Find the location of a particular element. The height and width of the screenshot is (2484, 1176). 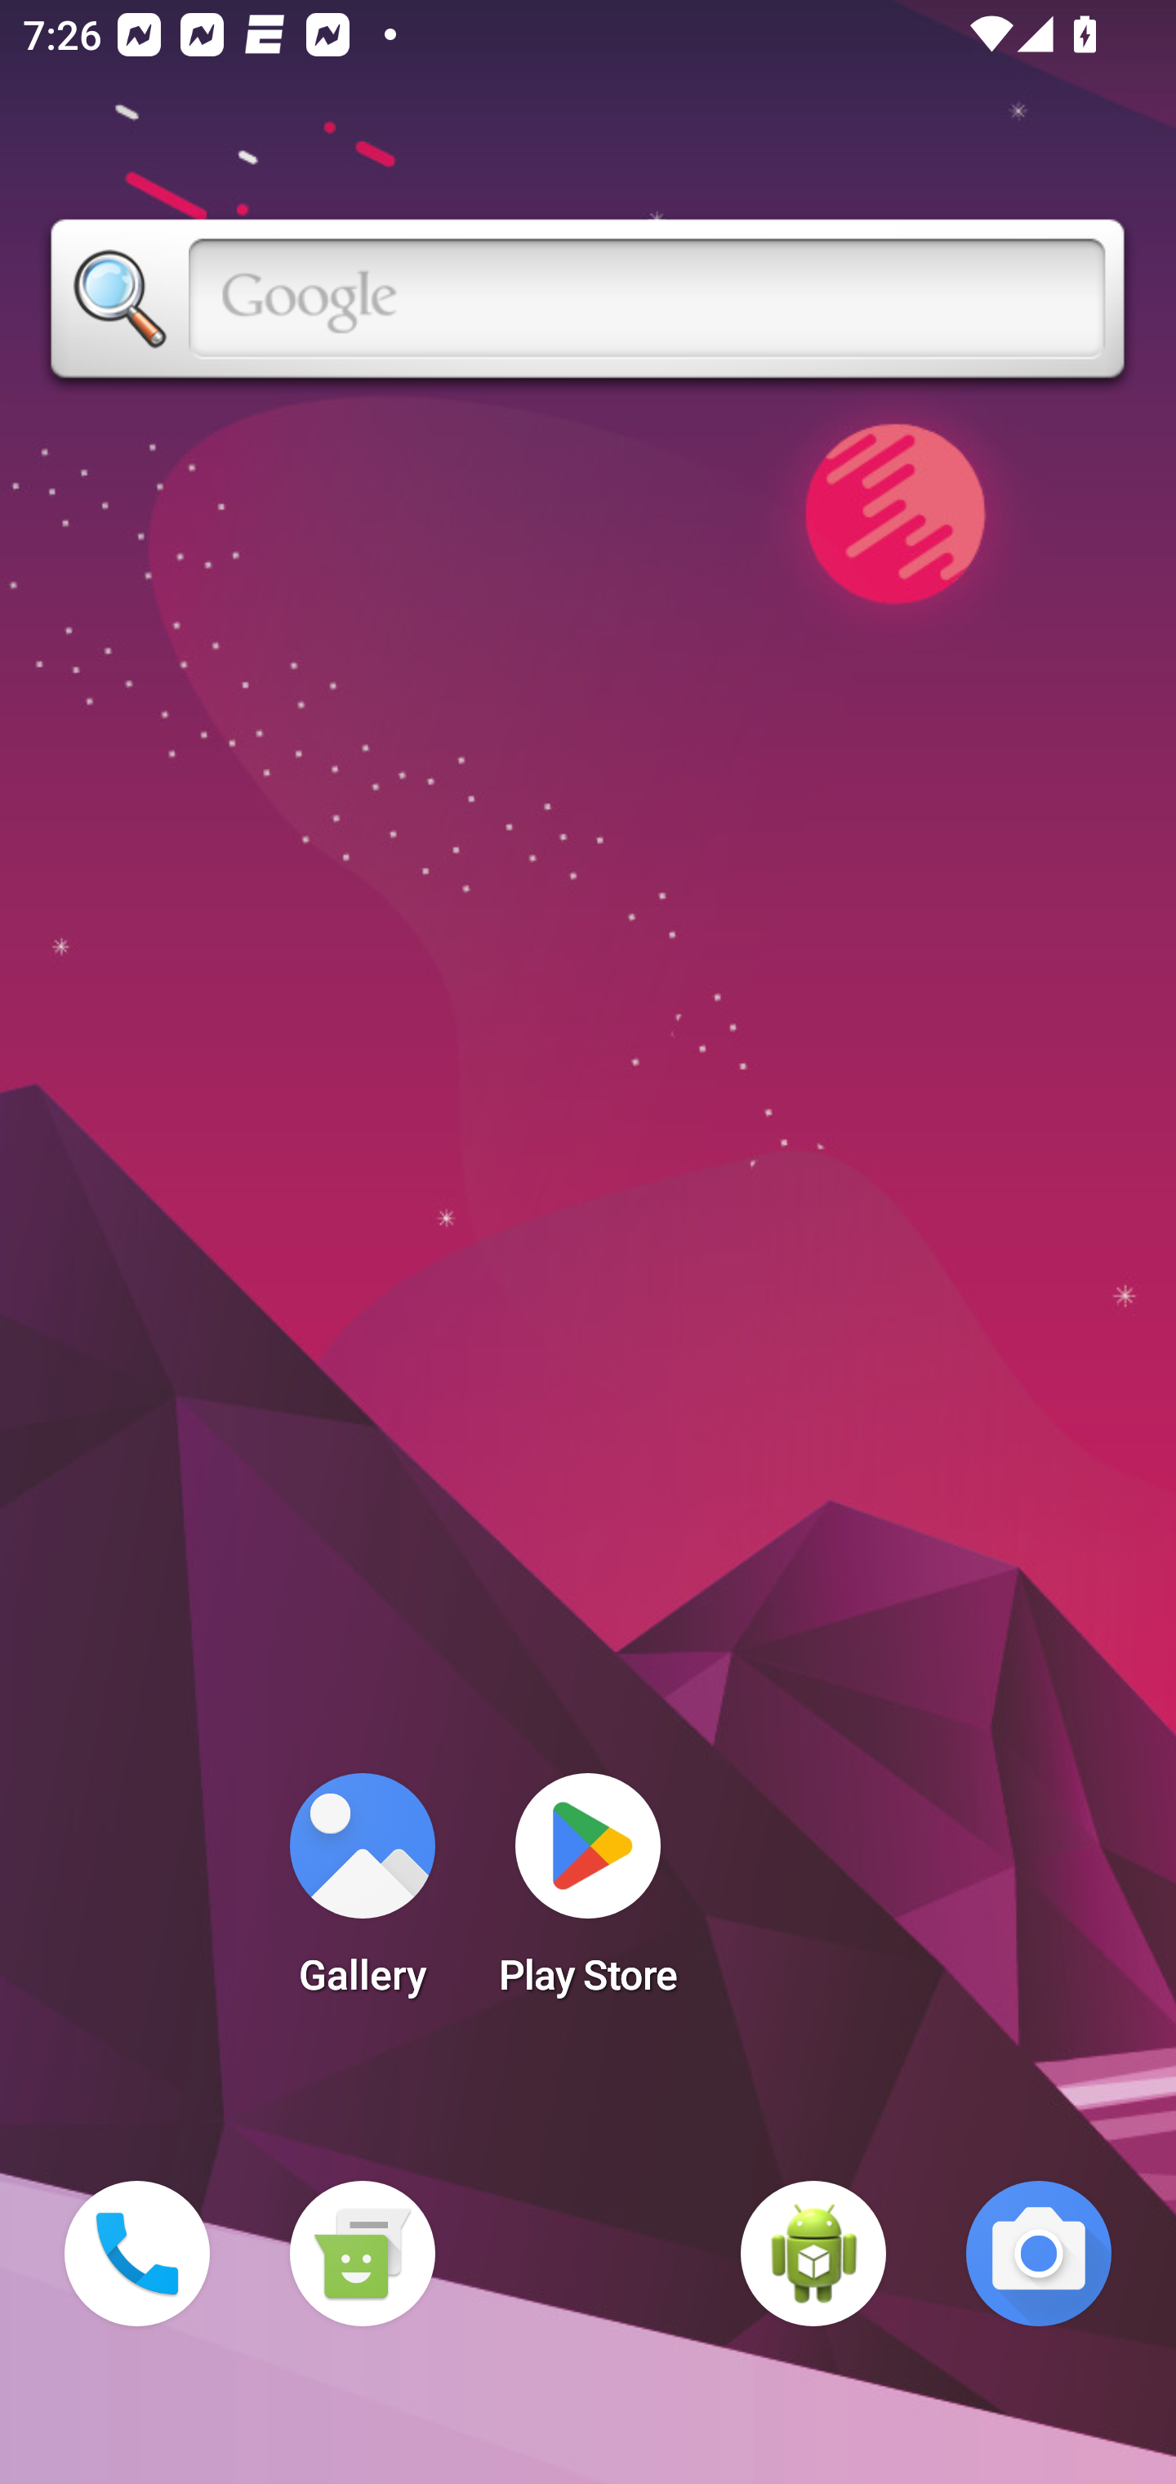

Play Store is located at coordinates (588, 1894).